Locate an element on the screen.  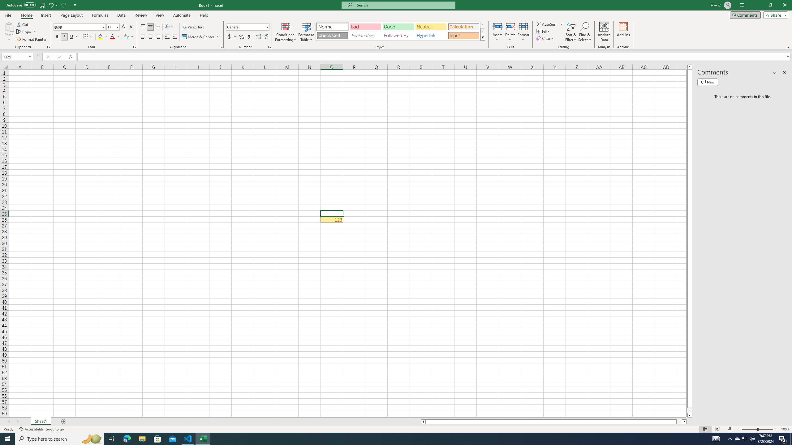
Cut is located at coordinates (23, 24).